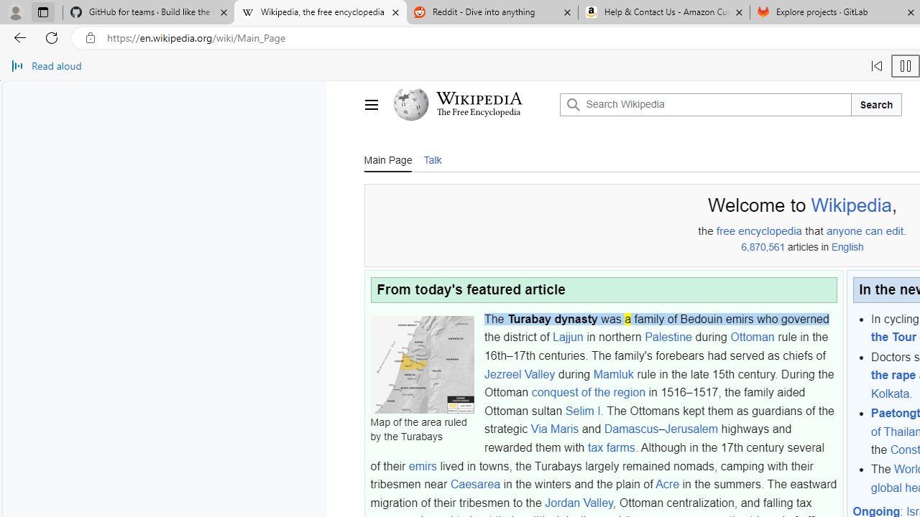 This screenshot has height=517, width=920. I want to click on Turabay dynasty, so click(552, 318).